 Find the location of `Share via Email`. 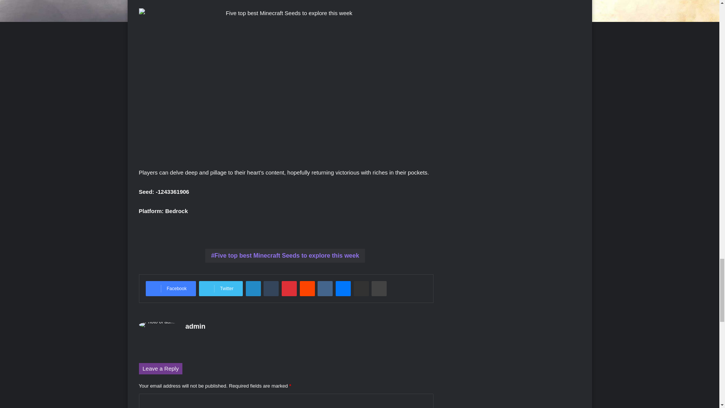

Share via Email is located at coordinates (361, 289).